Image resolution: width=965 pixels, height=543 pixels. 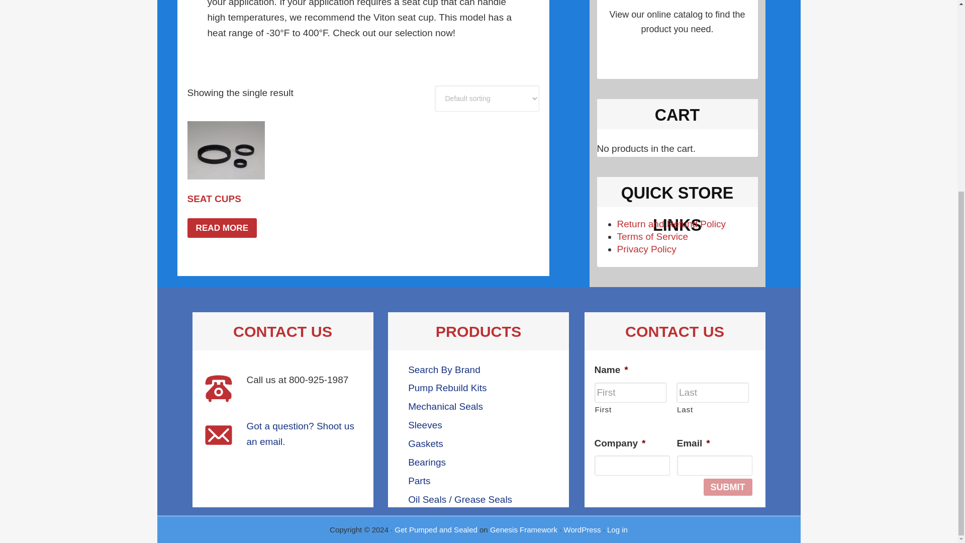 I want to click on Mechanical Seals, so click(x=445, y=406).